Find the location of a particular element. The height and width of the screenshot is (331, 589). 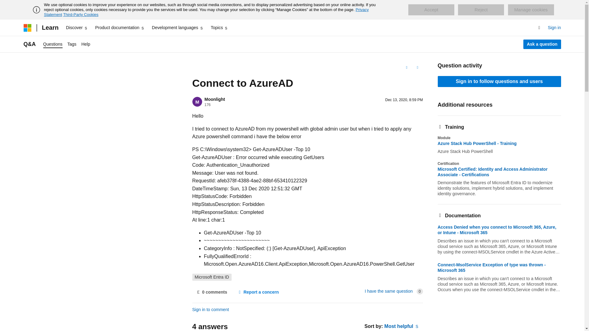

Moonlight is located at coordinates (215, 99).